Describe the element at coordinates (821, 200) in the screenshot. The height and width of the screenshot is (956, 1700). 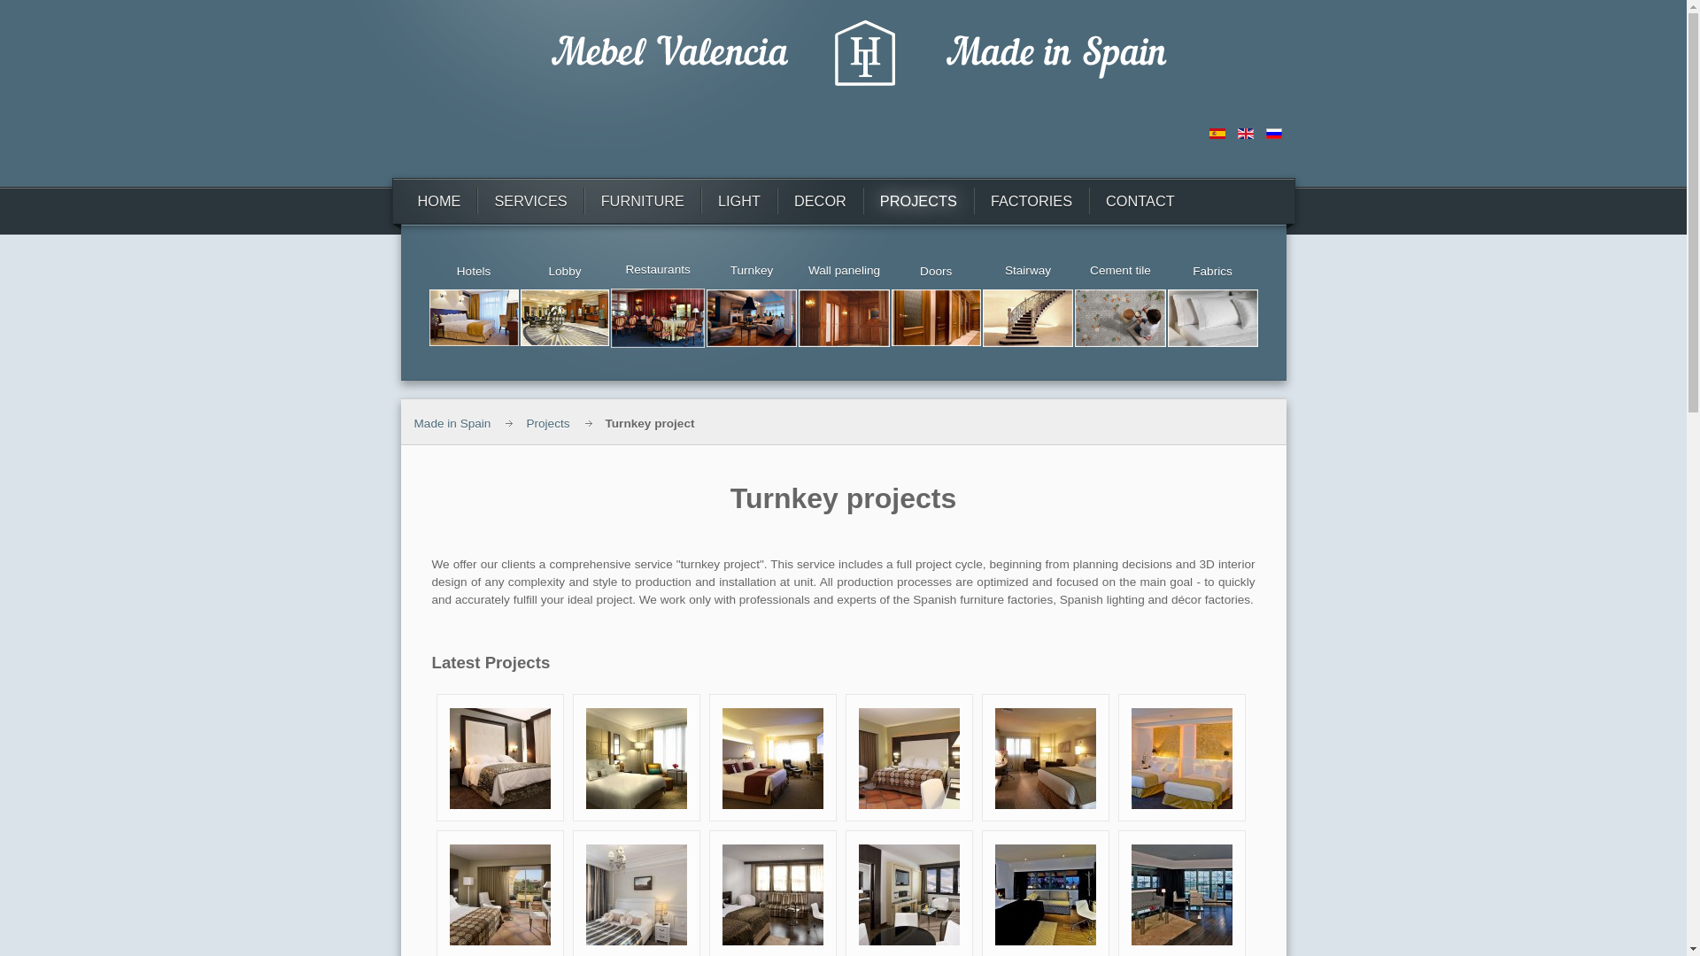
I see `DECOR` at that location.